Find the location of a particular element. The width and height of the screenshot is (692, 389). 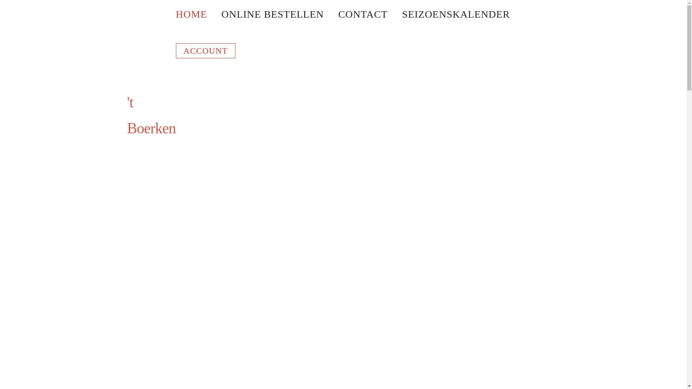

Inloggen is located at coordinates (229, 128).